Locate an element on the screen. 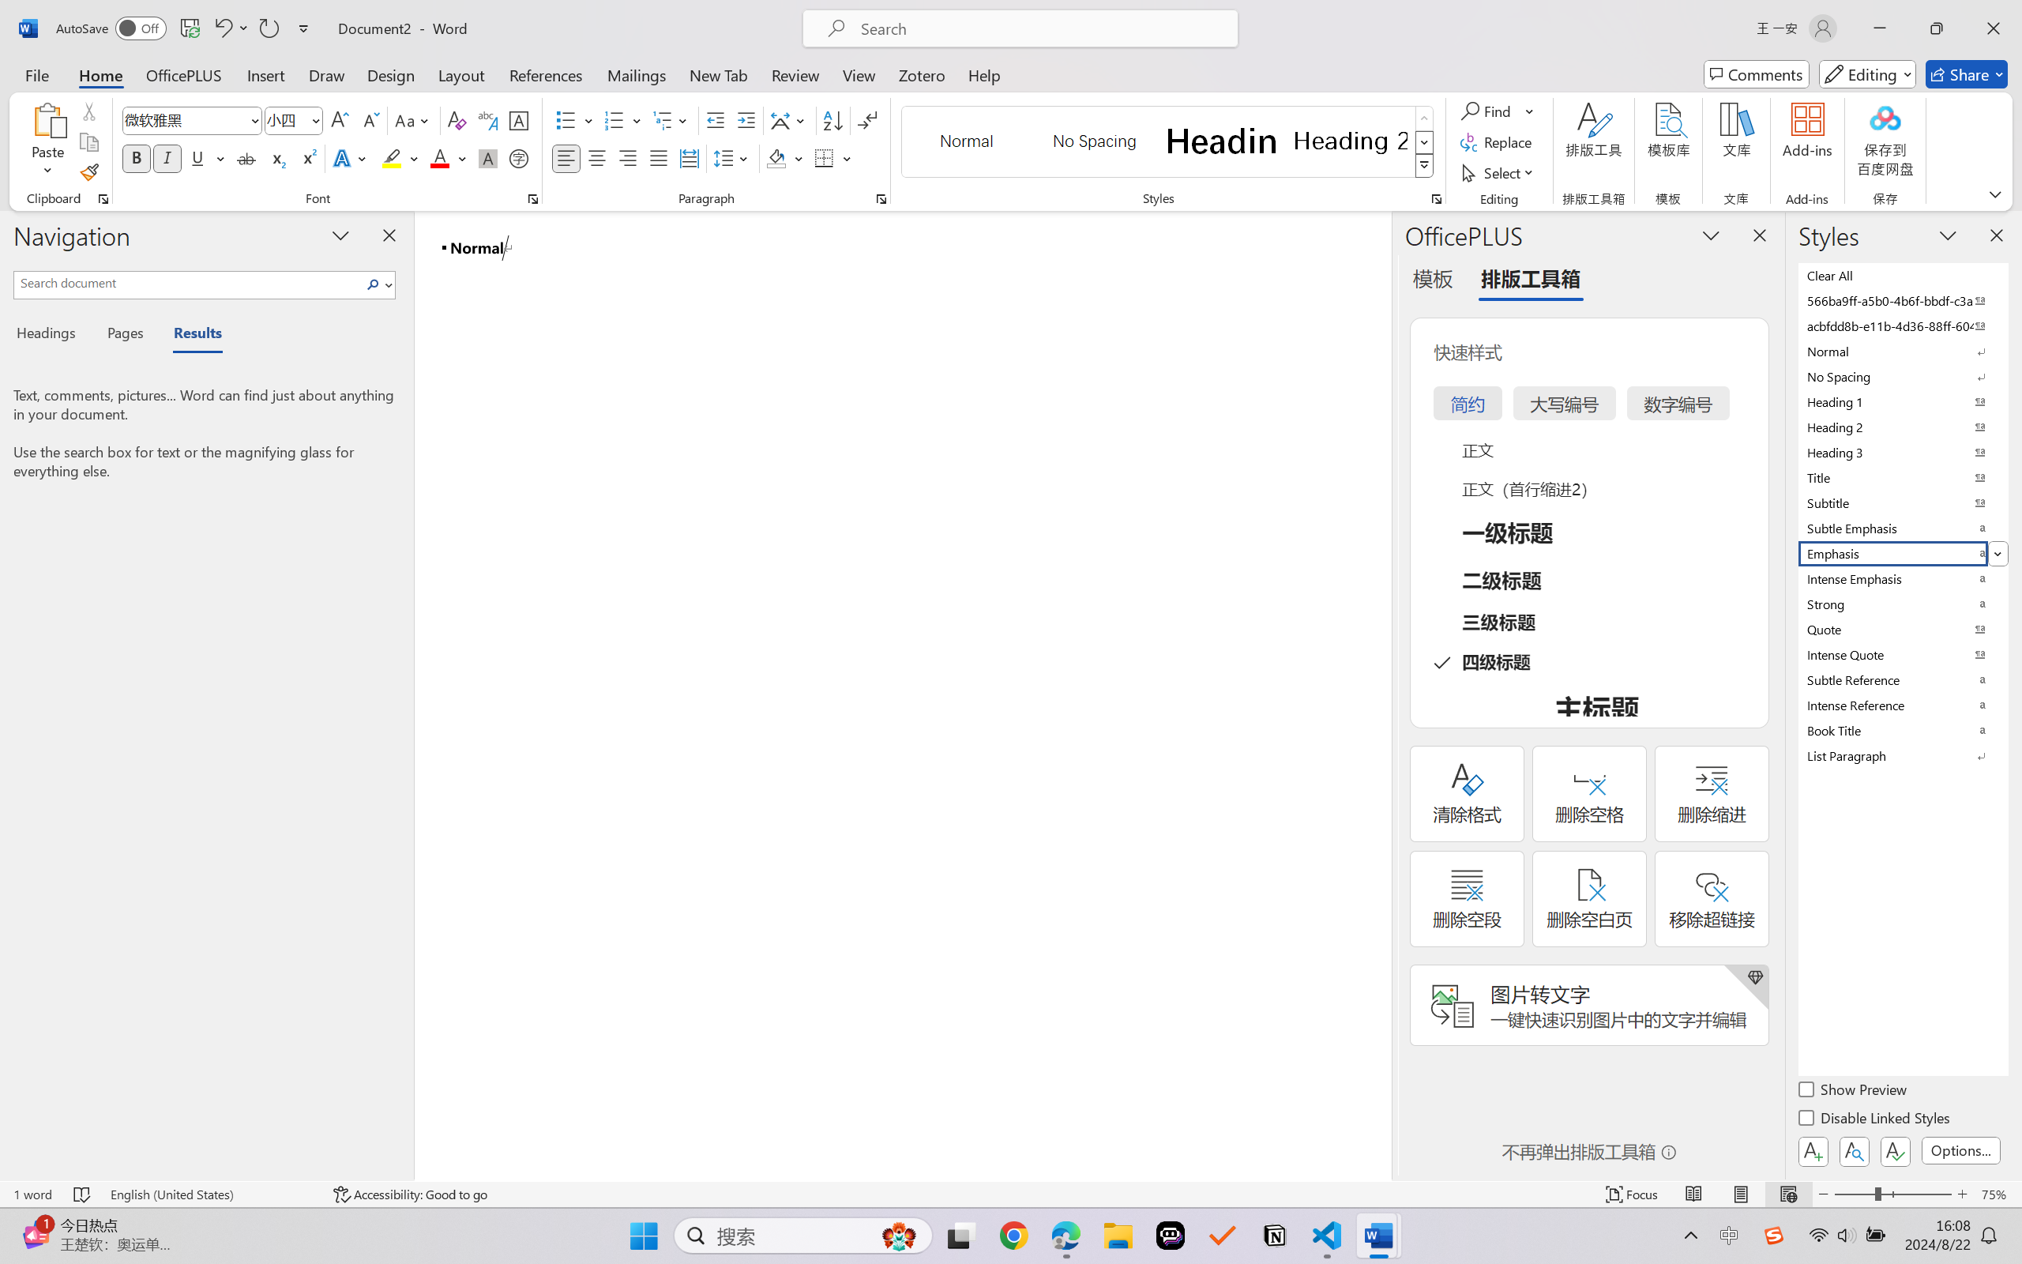 The width and height of the screenshot is (2022, 1264). Decrease Indent is located at coordinates (716, 120).